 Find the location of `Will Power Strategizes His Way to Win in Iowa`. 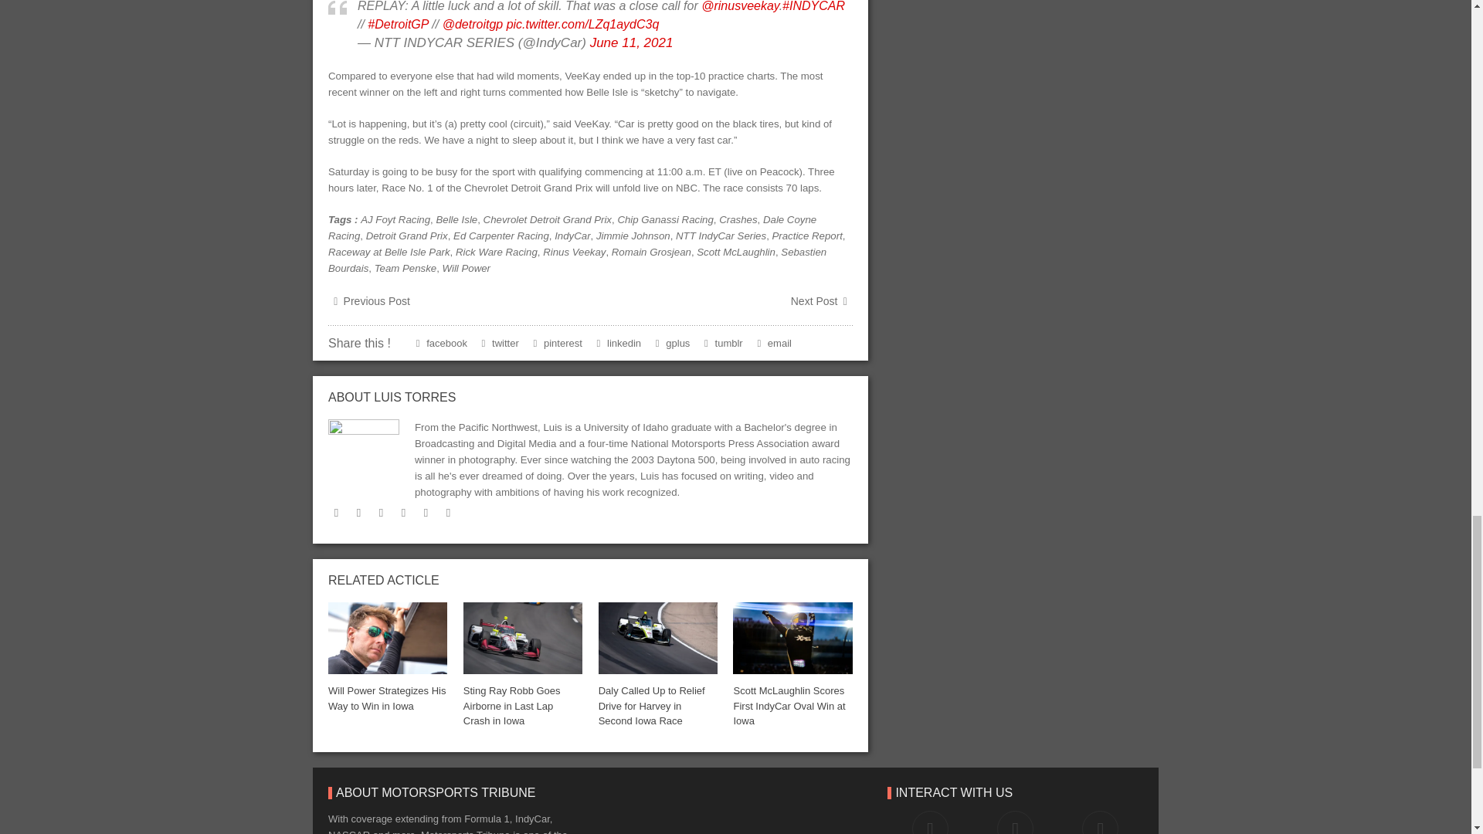

Will Power Strategizes His Way to Win in Iowa is located at coordinates (386, 698).